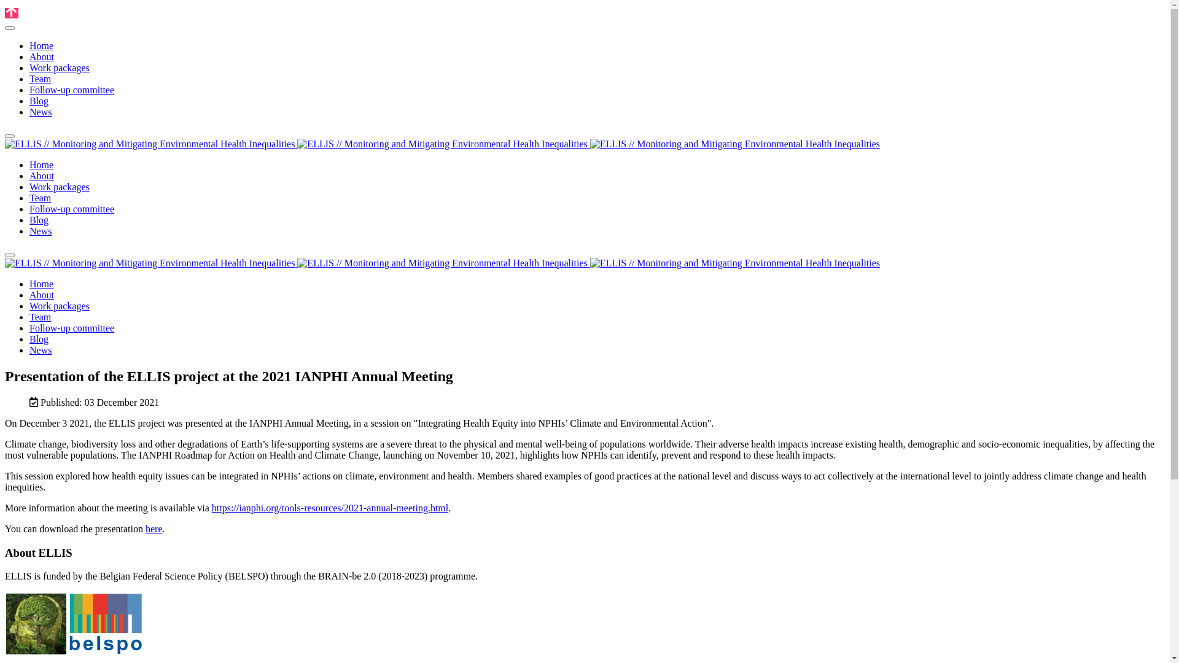 The width and height of the screenshot is (1179, 663). I want to click on Home, so click(42, 165).